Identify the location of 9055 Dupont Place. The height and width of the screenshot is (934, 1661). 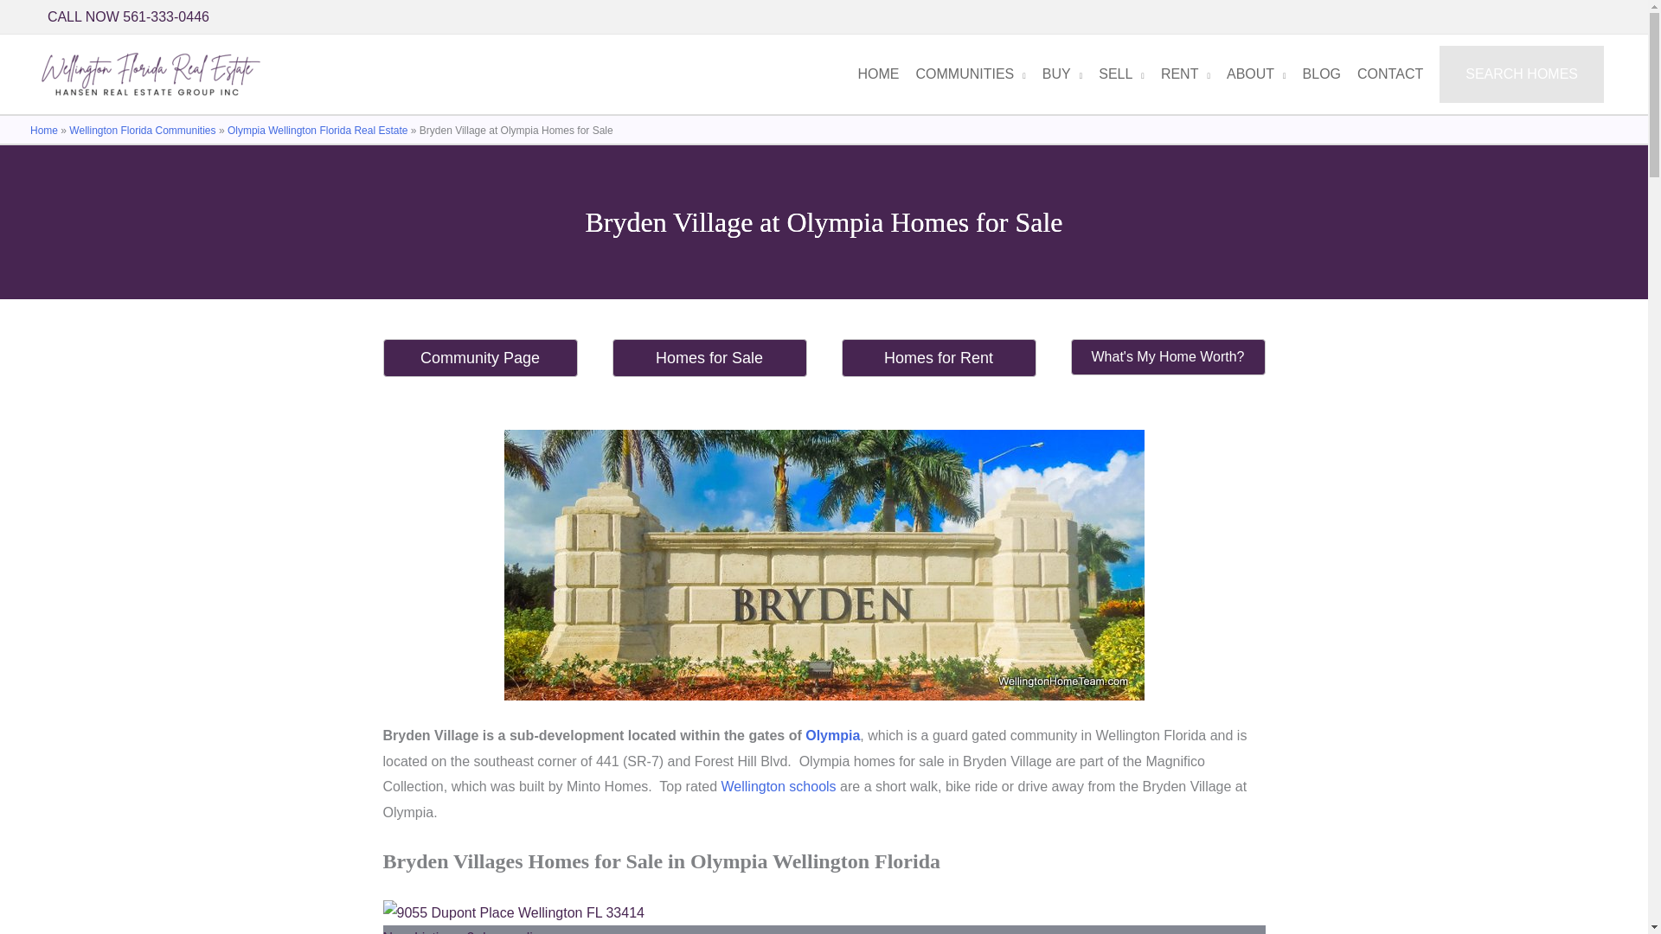
(823, 917).